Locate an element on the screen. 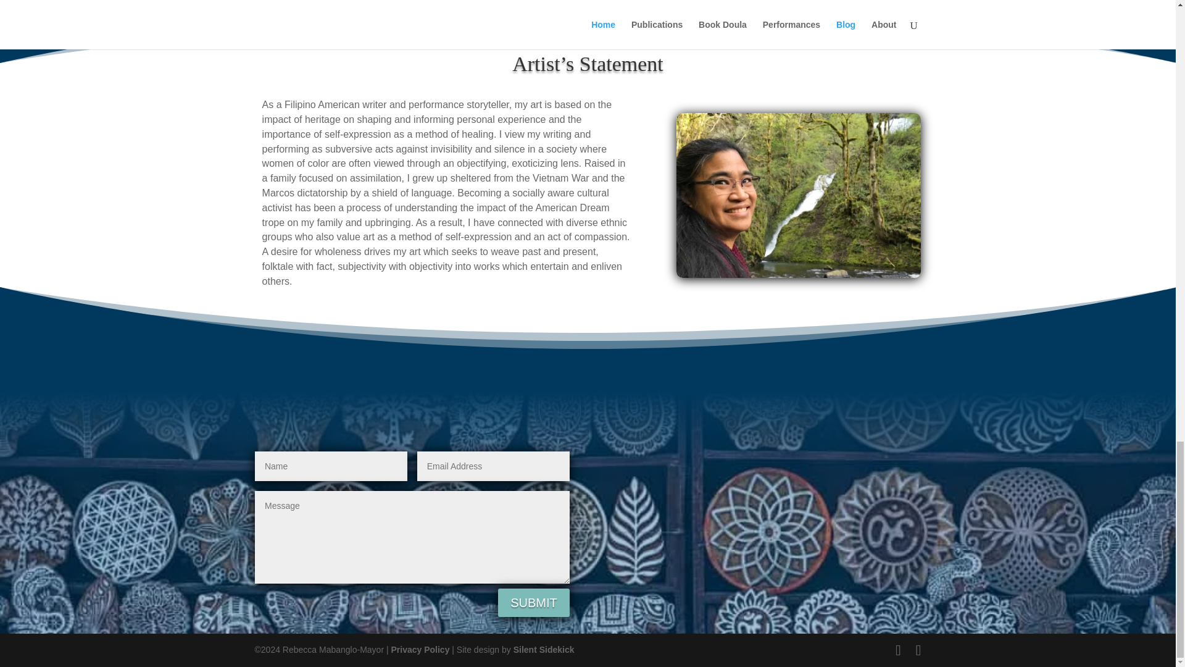 The width and height of the screenshot is (1185, 667). Privacy Policy is located at coordinates (420, 650).